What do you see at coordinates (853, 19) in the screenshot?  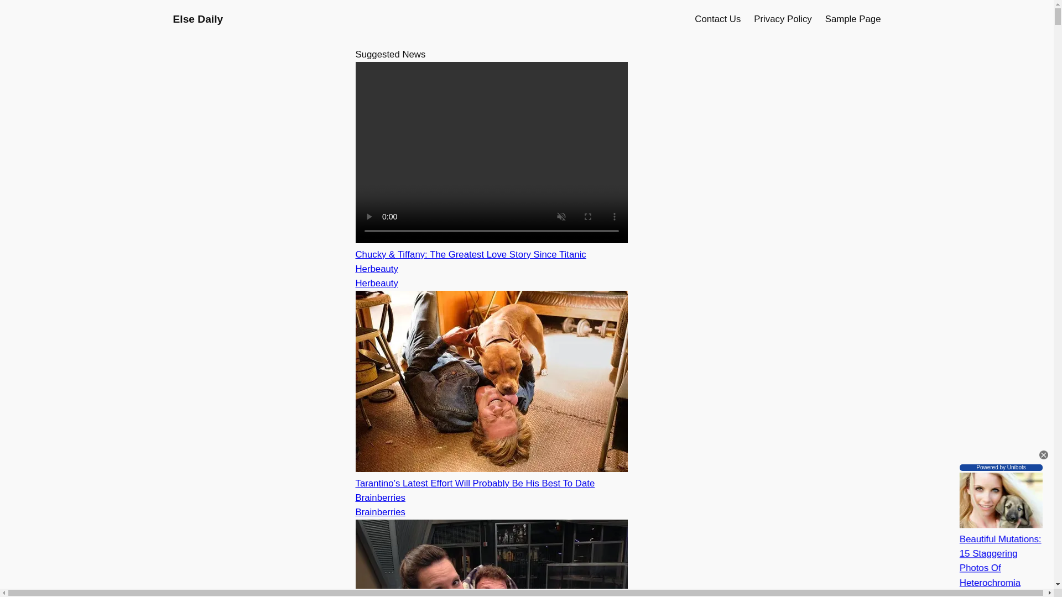 I see `Sample Page` at bounding box center [853, 19].